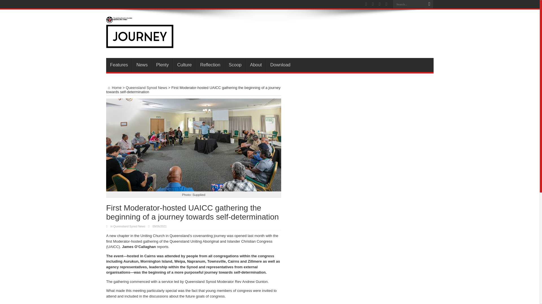 This screenshot has width=542, height=304. What do you see at coordinates (114, 87) in the screenshot?
I see `Home` at bounding box center [114, 87].